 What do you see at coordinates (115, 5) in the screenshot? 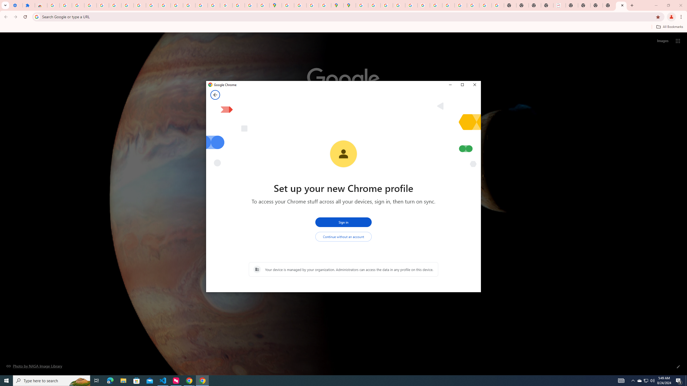
I see `Sign in - Google Accounts` at bounding box center [115, 5].